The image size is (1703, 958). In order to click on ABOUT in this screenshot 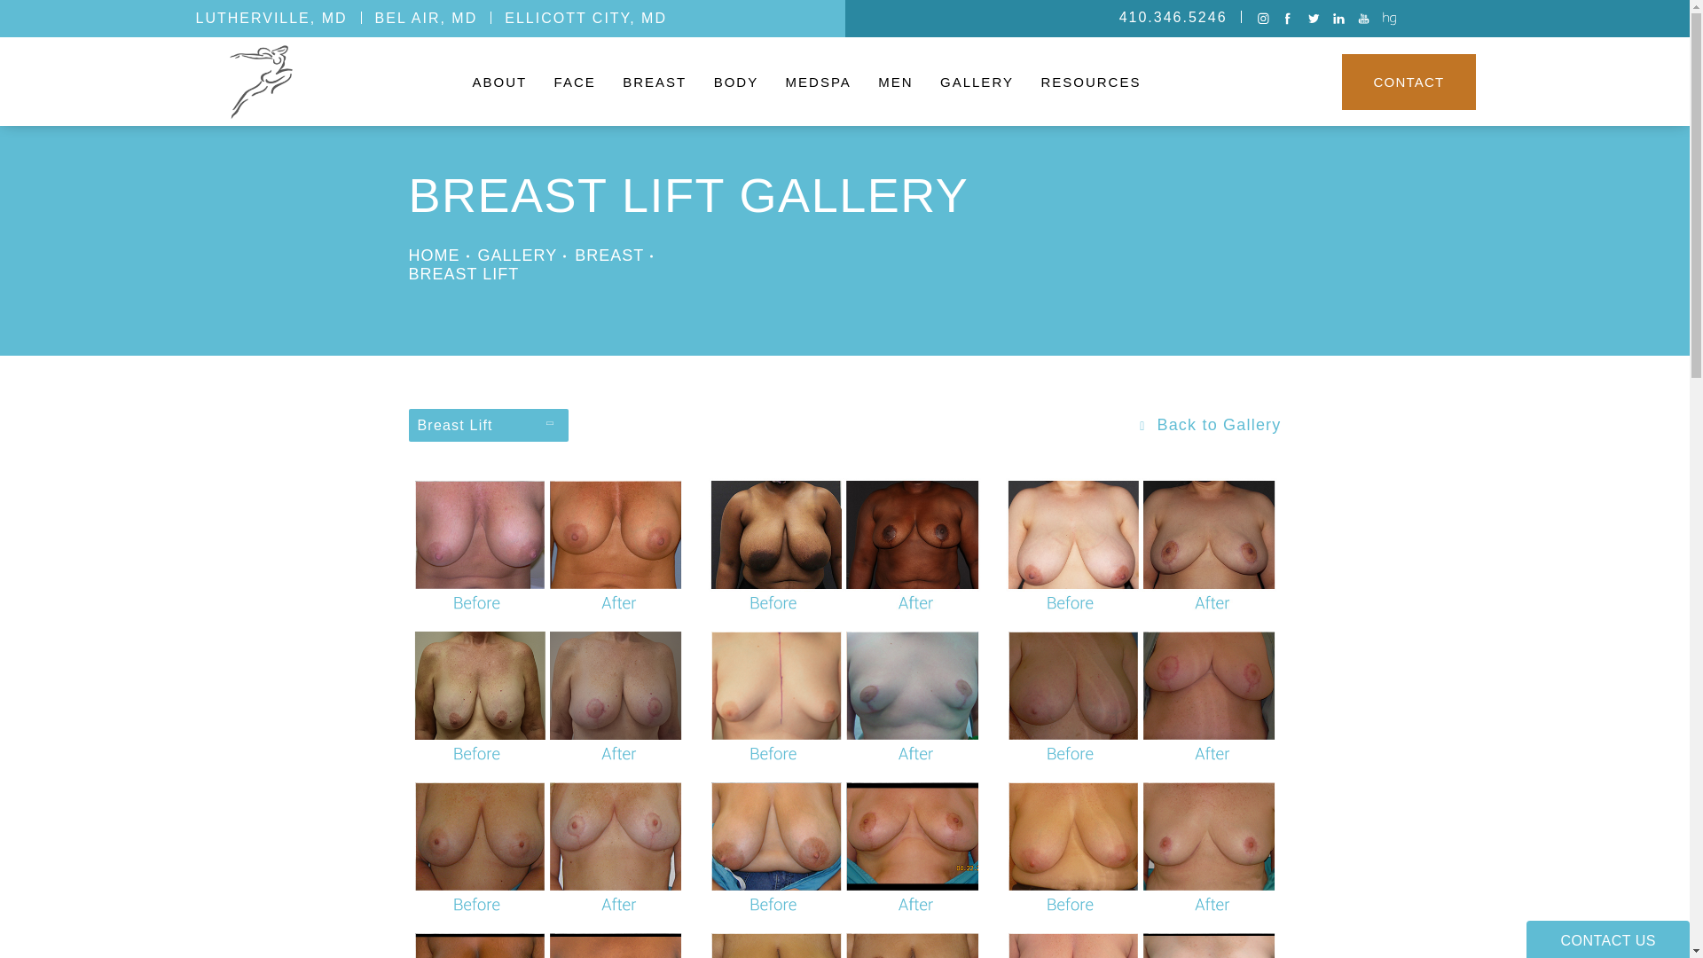, I will do `click(502, 80)`.